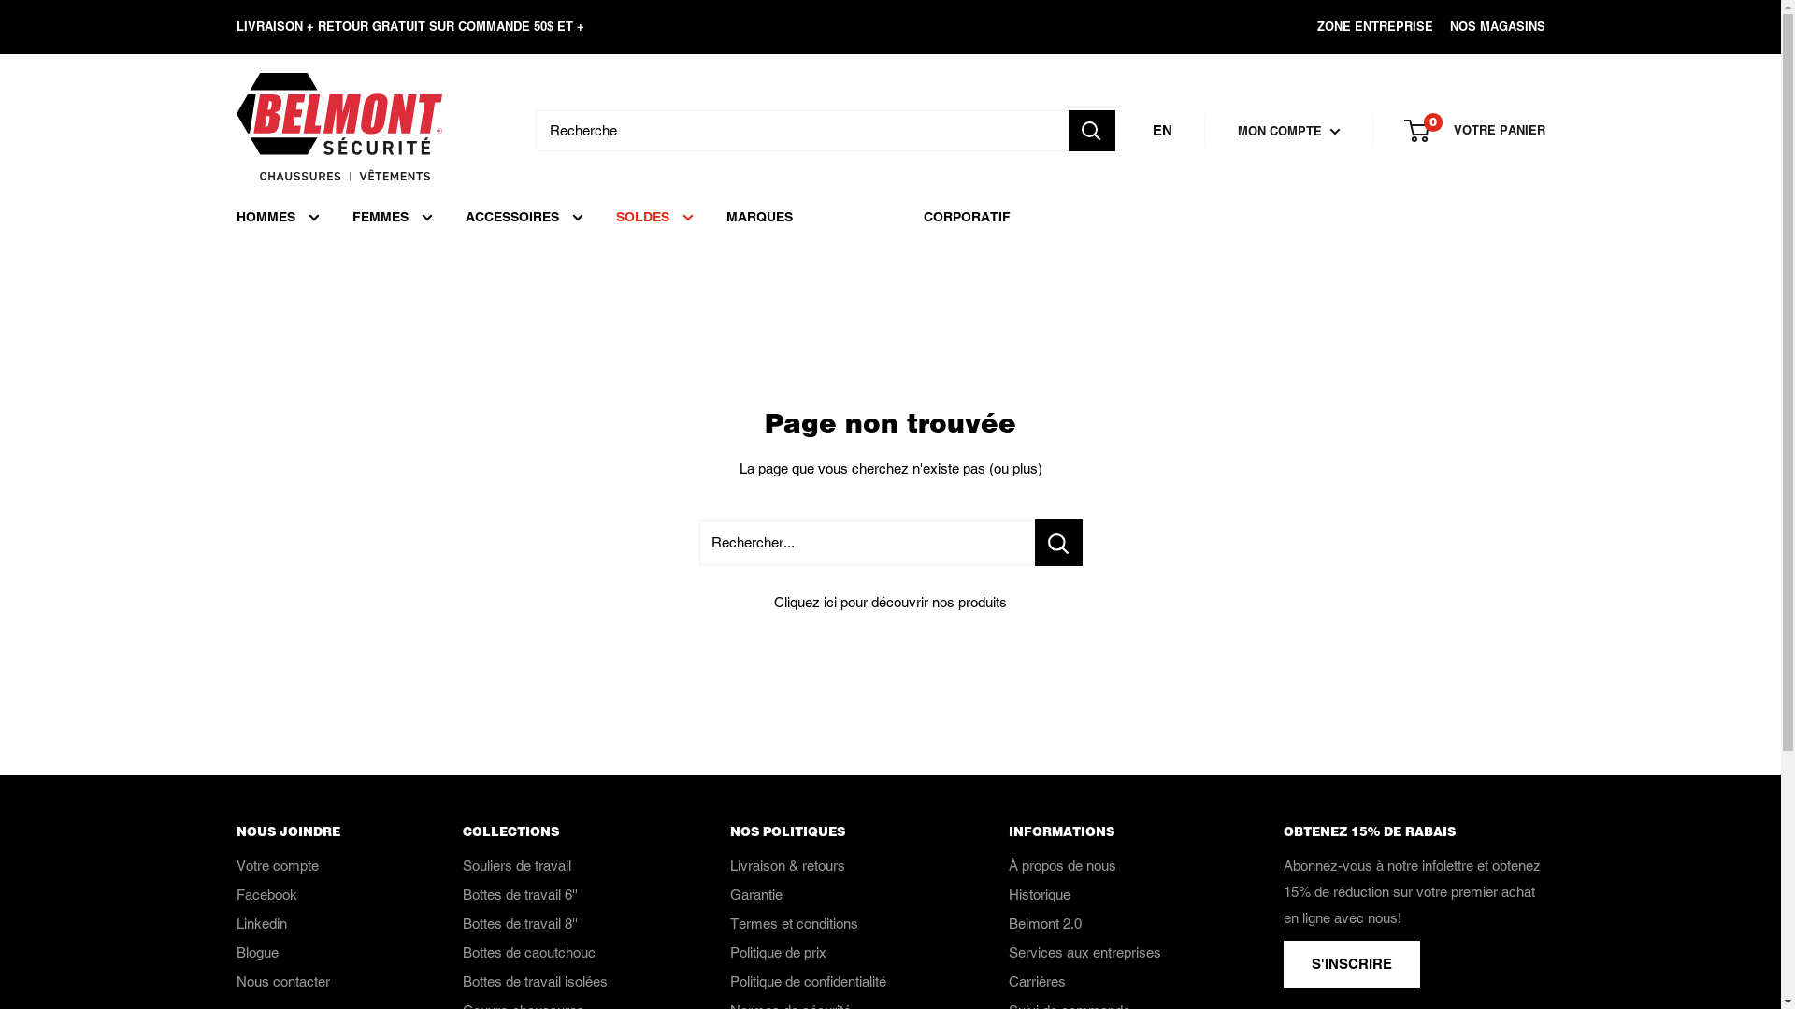 This screenshot has width=1795, height=1009. What do you see at coordinates (392, 217) in the screenshot?
I see `FEMMES` at bounding box center [392, 217].